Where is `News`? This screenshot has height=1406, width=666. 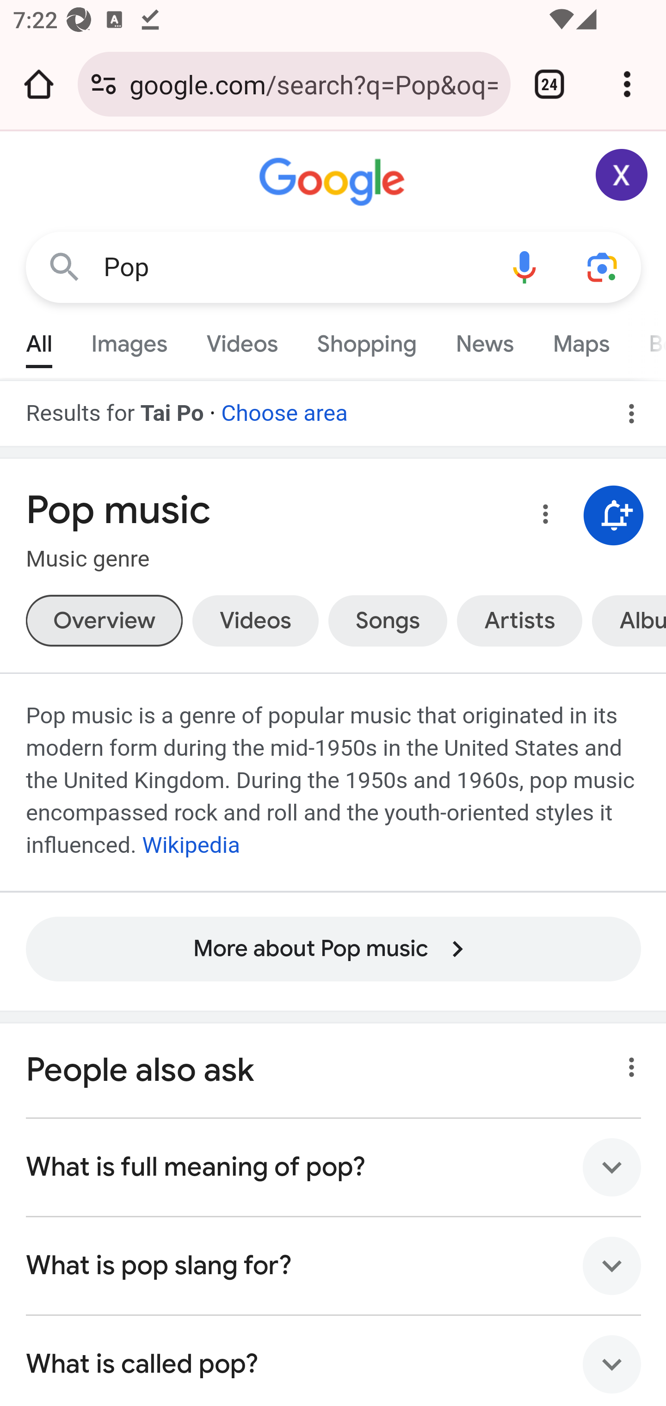
News is located at coordinates (484, 339).